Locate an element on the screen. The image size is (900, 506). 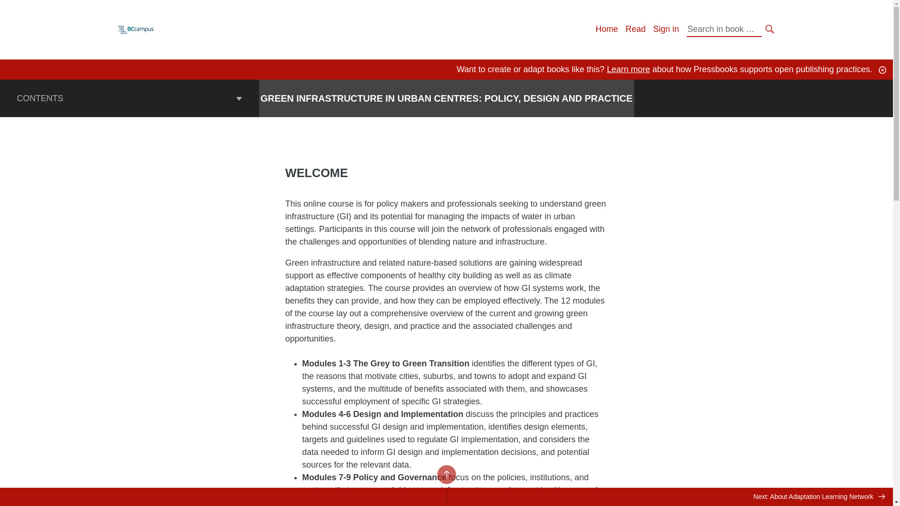
Home is located at coordinates (606, 29).